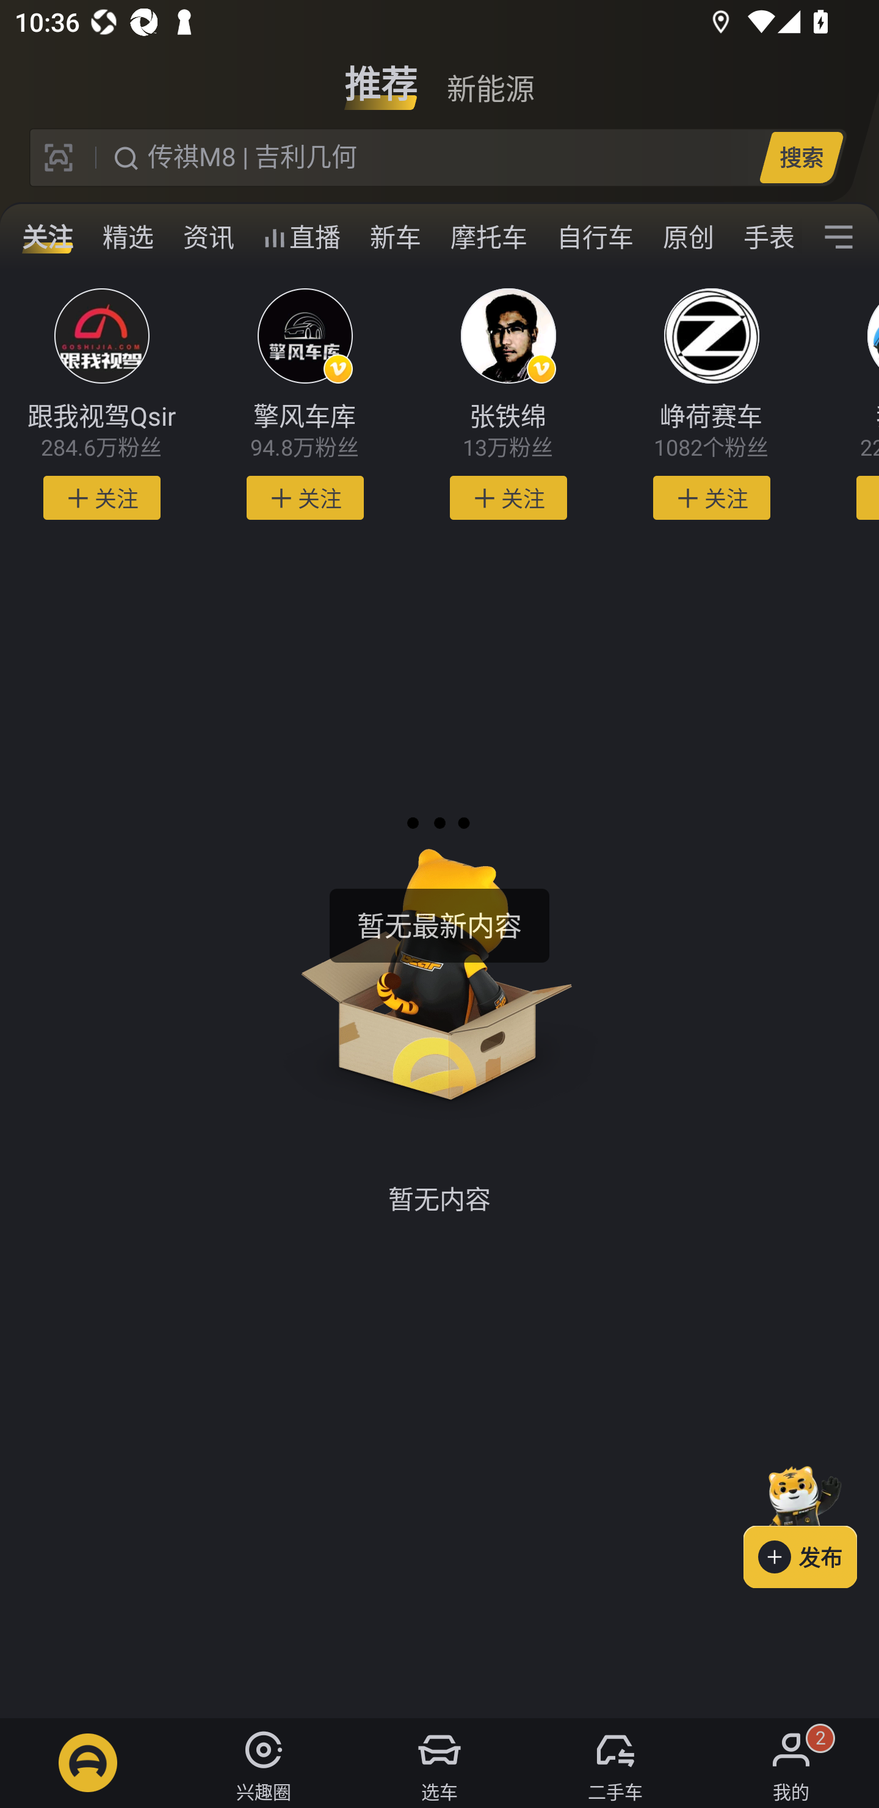 The height and width of the screenshot is (1808, 879). Describe the element at coordinates (101, 417) in the screenshot. I see `跟我视驾Qsir` at that location.